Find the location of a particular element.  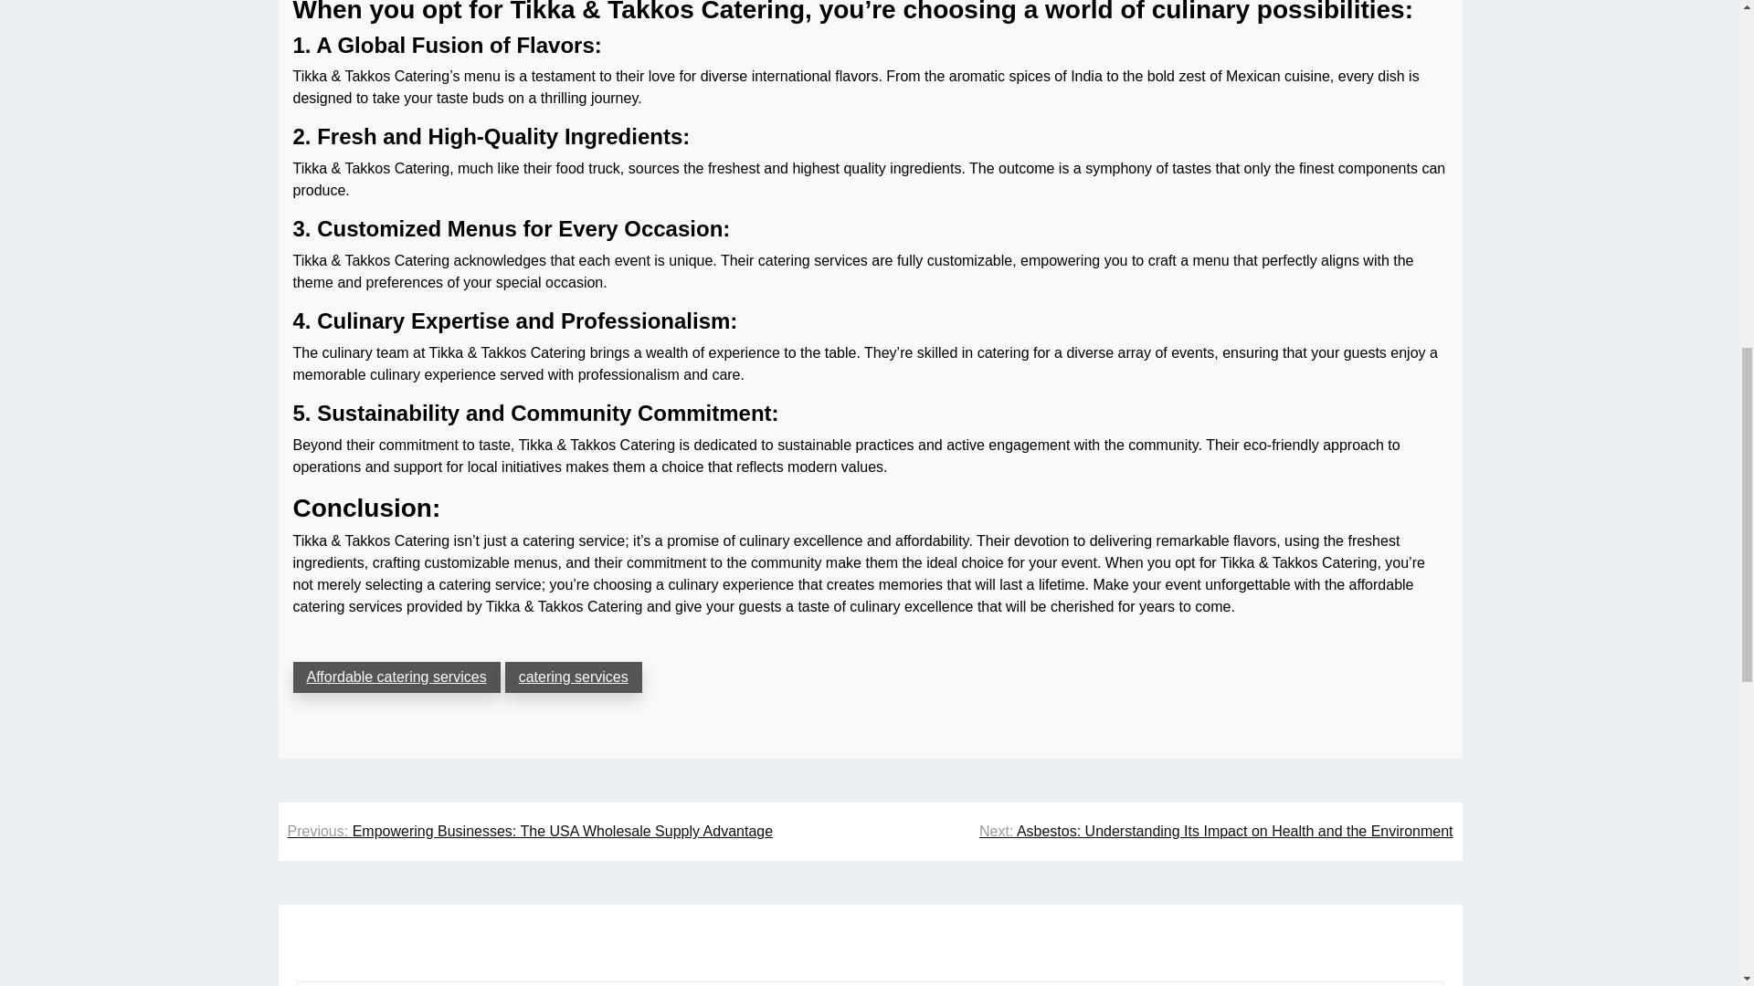

catering services is located at coordinates (573, 677).